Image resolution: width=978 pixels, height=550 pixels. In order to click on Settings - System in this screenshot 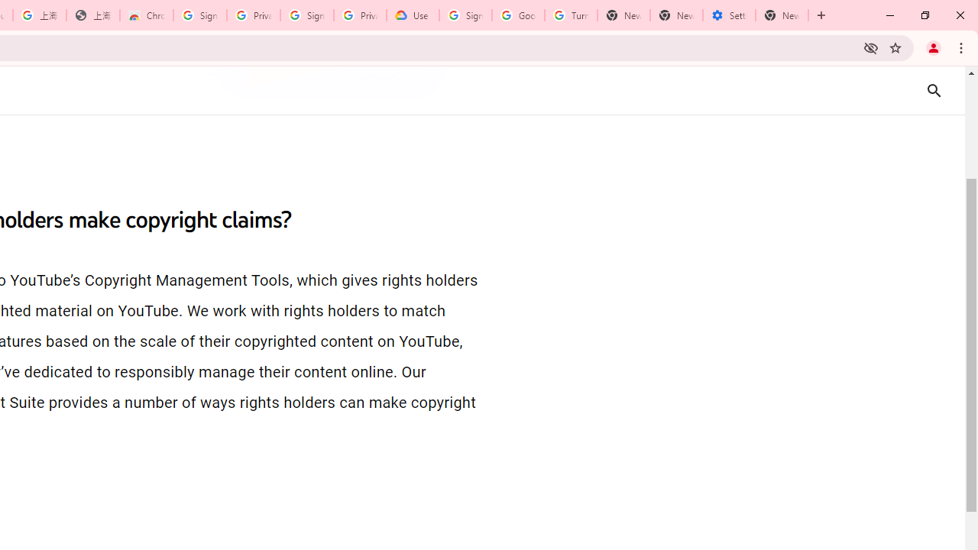, I will do `click(729, 15)`.